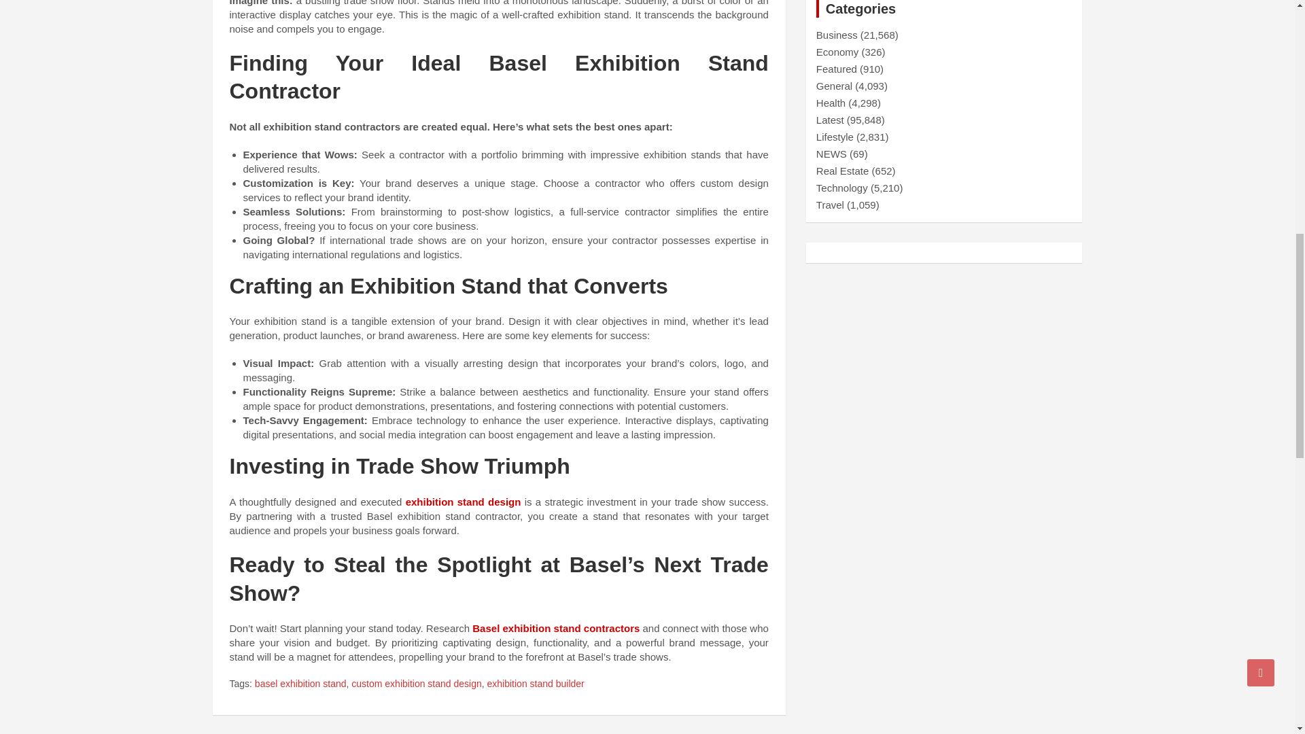 The height and width of the screenshot is (734, 1305). I want to click on basel exhibition stand, so click(300, 684).